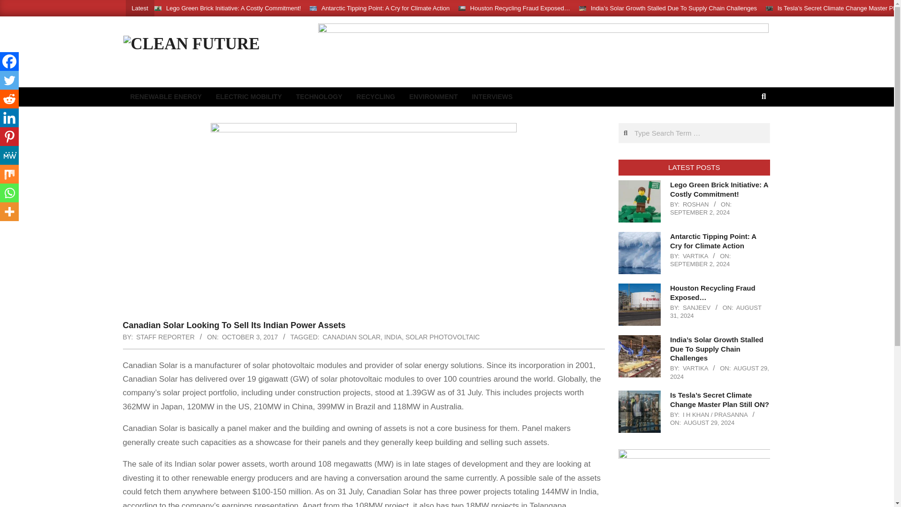 Image resolution: width=901 pixels, height=507 pixels. I want to click on Reddit, so click(9, 99).